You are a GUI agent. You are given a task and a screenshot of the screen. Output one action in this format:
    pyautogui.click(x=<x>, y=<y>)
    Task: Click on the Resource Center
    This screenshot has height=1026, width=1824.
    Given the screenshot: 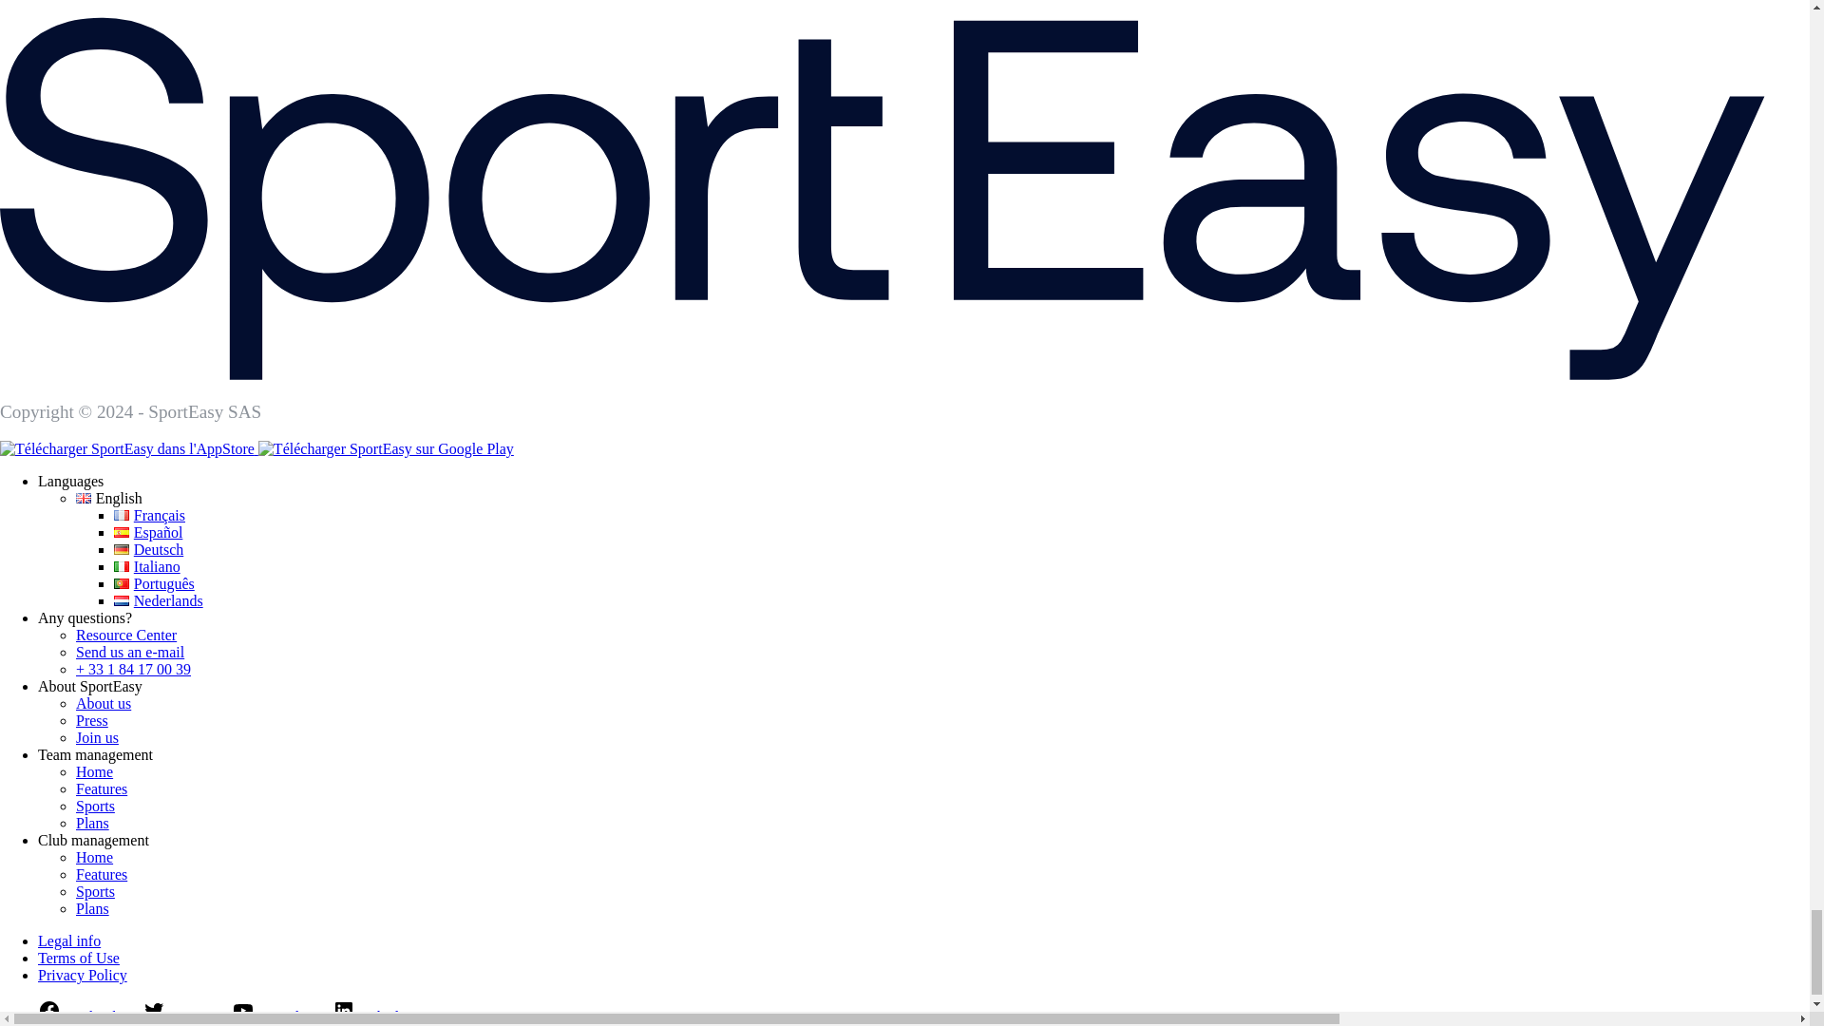 What is the action you would take?
    pyautogui.click(x=126, y=635)
    